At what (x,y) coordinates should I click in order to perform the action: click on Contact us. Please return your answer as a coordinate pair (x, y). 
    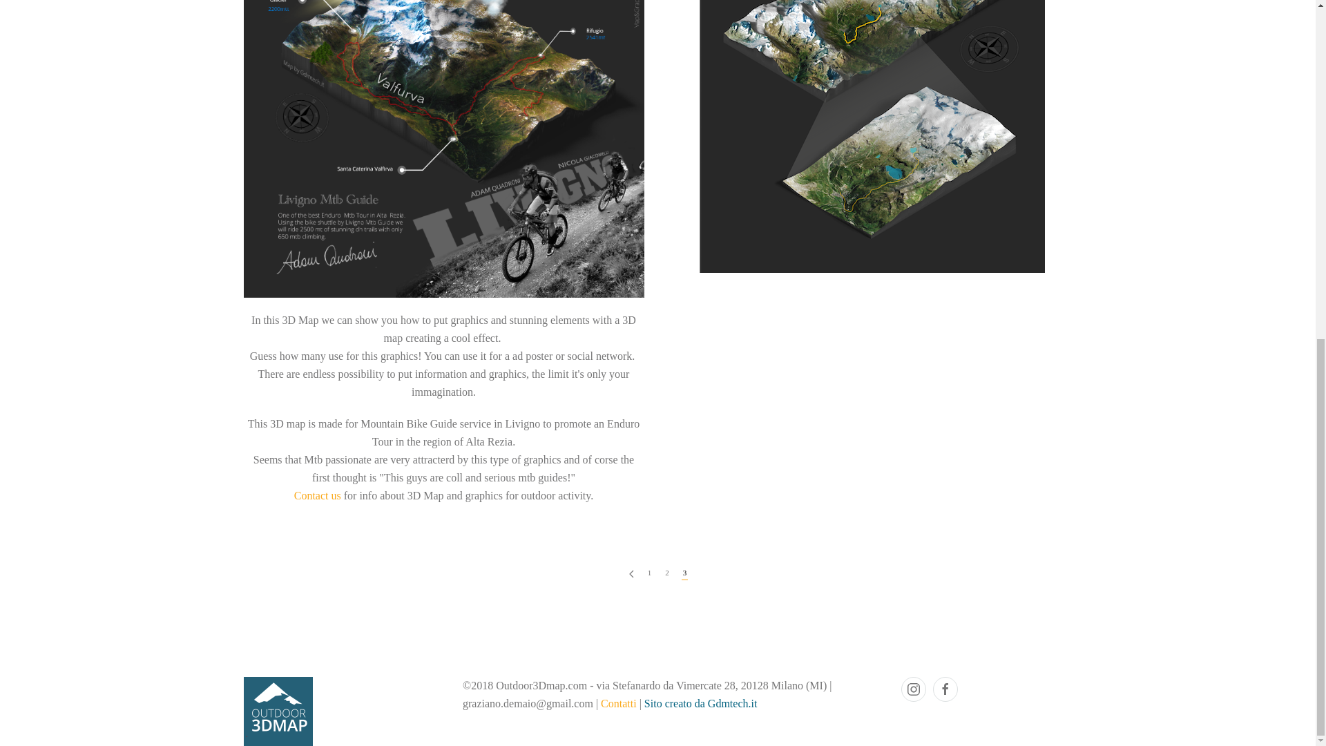
    Looking at the image, I should click on (318, 495).